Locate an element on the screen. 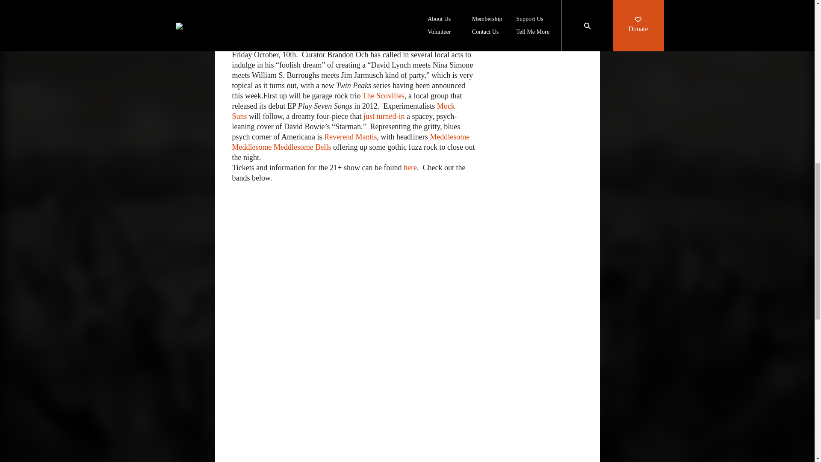 Image resolution: width=821 pixels, height=462 pixels. Meddlesome Meddlesome Meddlesome Bells is located at coordinates (351, 142).